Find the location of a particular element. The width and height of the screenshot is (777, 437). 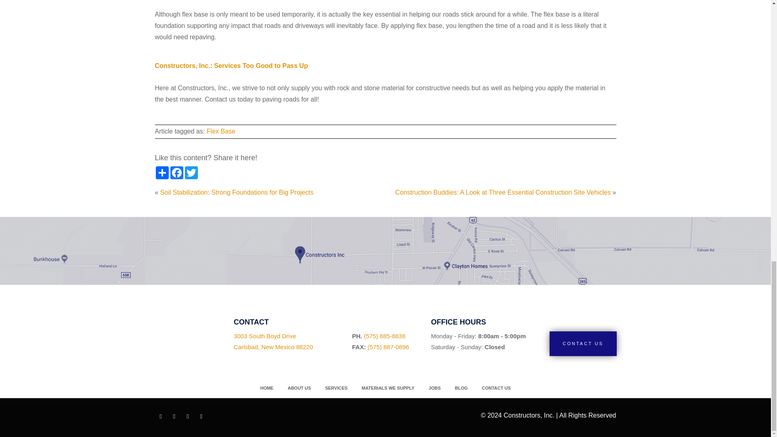

HOME is located at coordinates (267, 388).